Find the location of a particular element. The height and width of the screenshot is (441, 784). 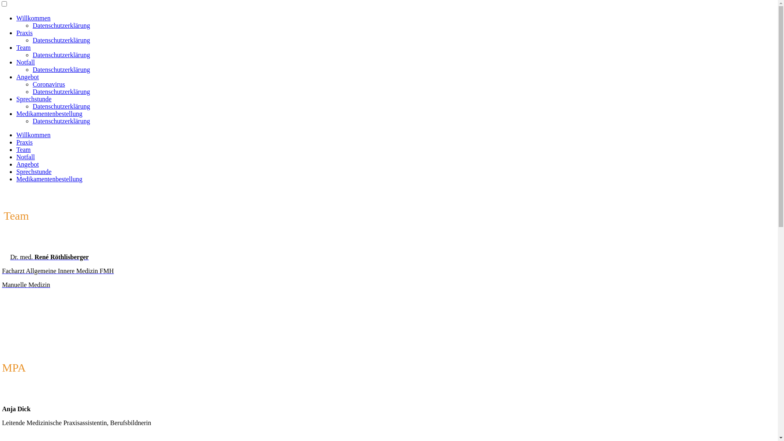

Angebot is located at coordinates (28, 77).